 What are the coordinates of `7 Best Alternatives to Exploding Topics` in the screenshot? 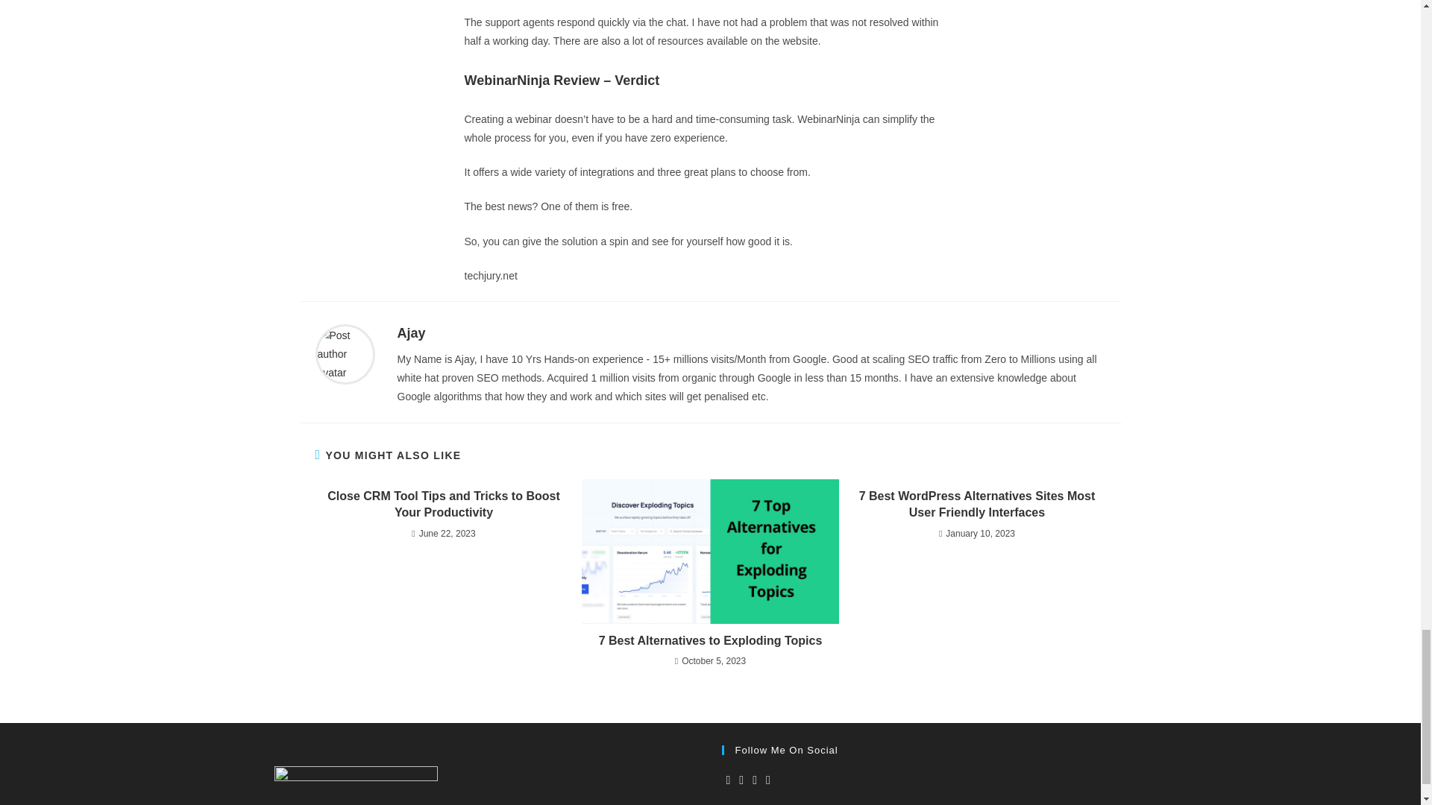 It's located at (710, 640).